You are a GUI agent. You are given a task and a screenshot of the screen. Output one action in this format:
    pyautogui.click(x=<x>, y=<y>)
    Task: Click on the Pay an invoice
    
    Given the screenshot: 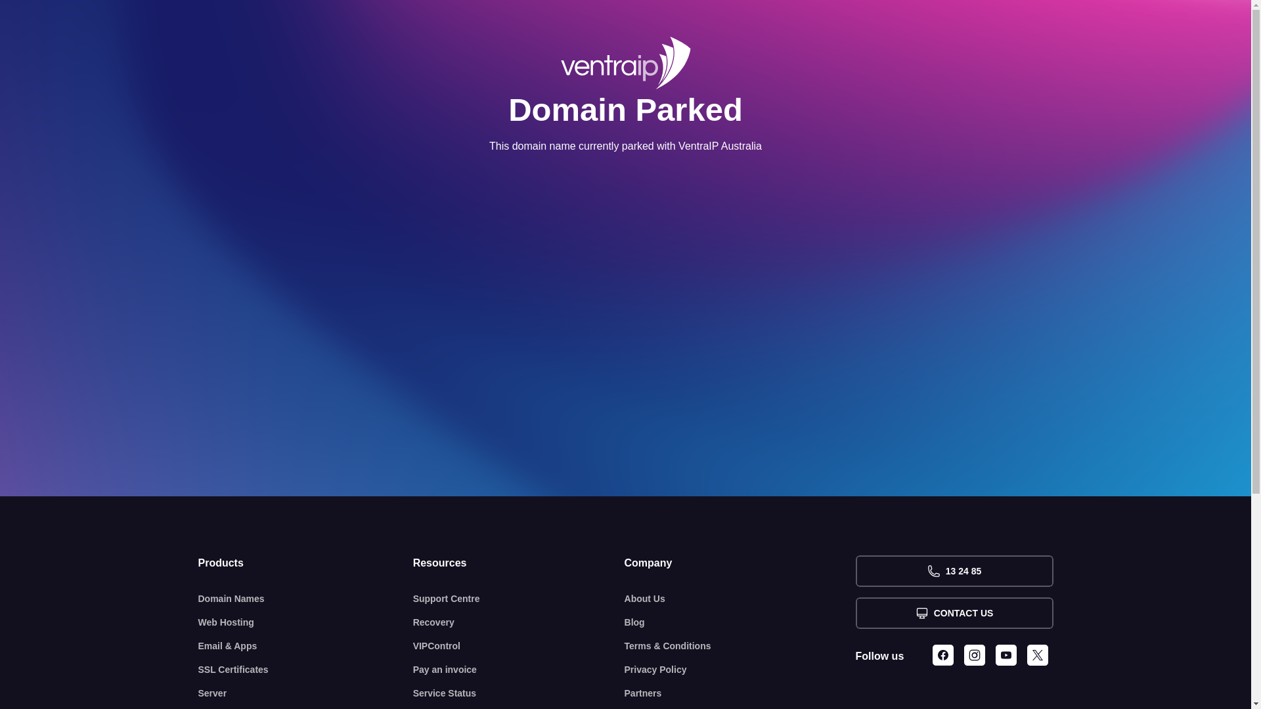 What is the action you would take?
    pyautogui.click(x=519, y=670)
    